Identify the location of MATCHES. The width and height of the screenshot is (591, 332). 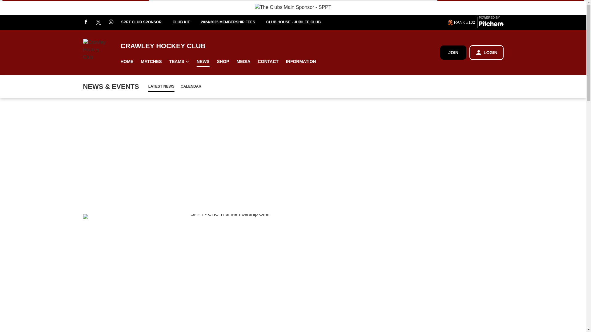
(151, 61).